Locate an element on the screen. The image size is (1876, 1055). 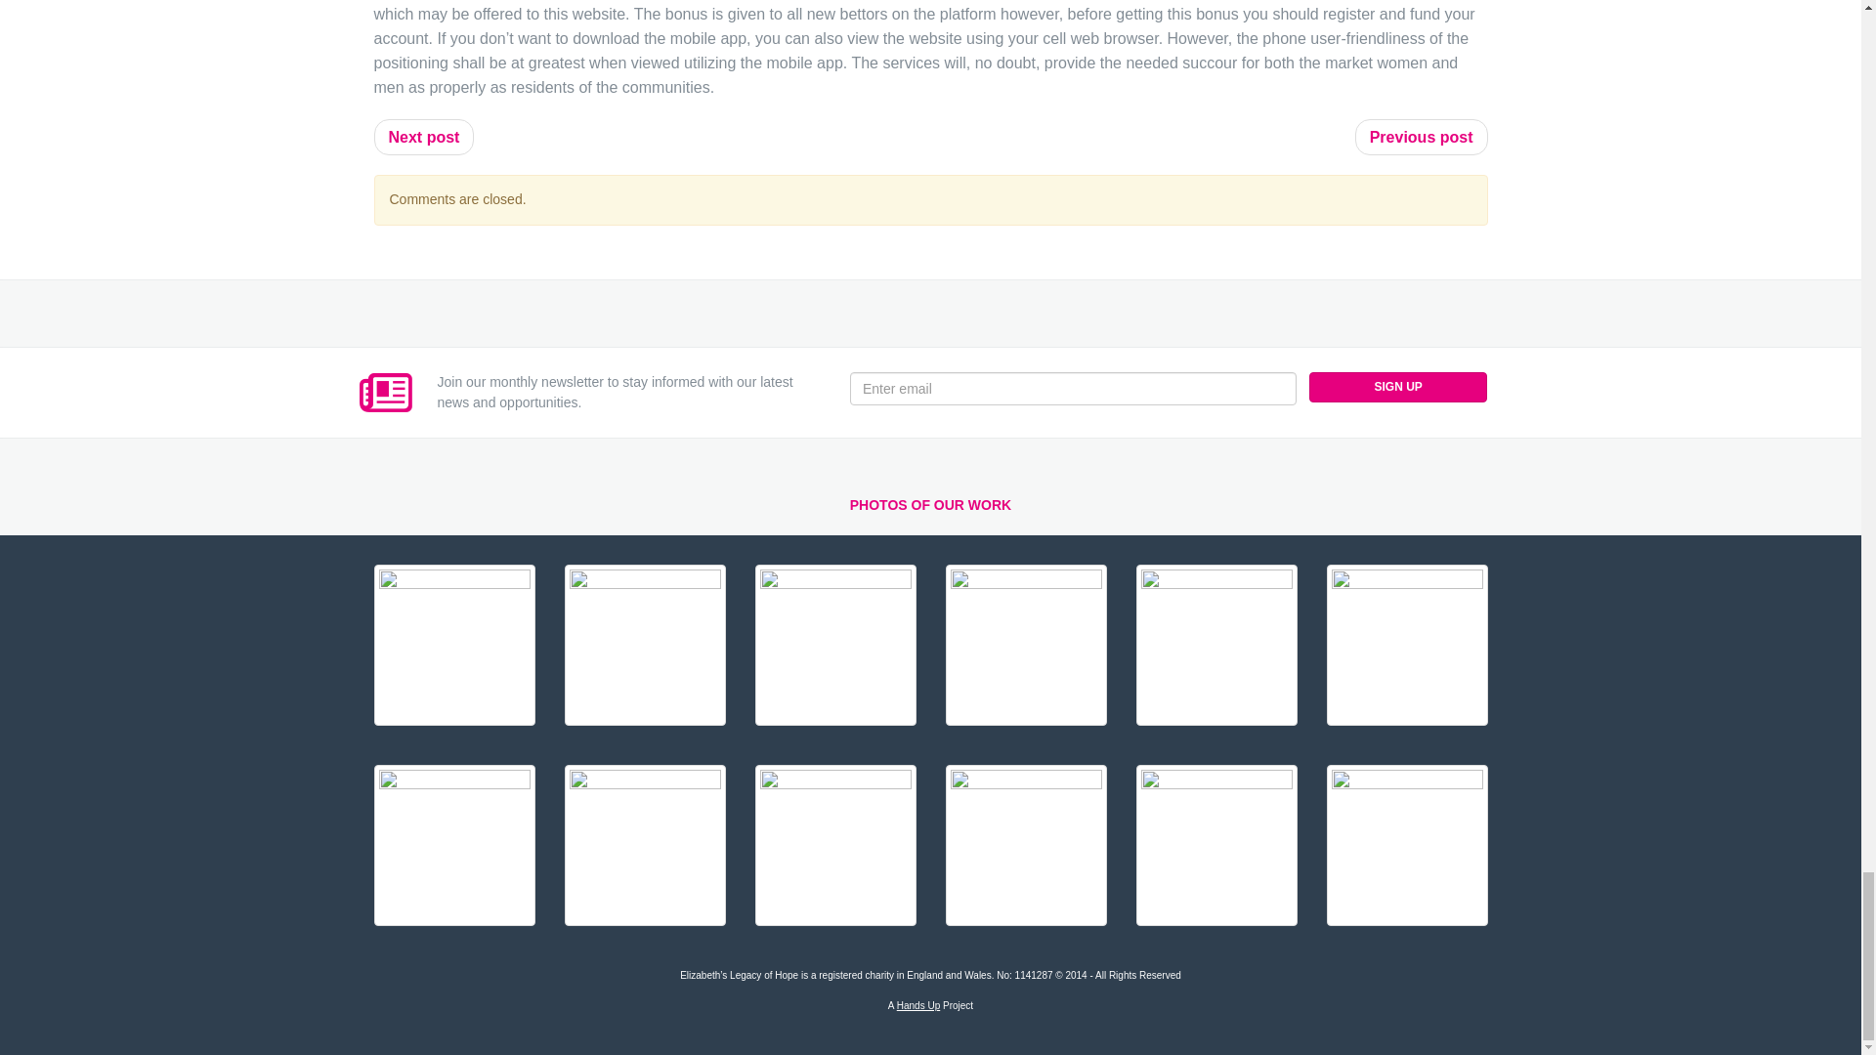
SIGN UP is located at coordinates (1398, 387).